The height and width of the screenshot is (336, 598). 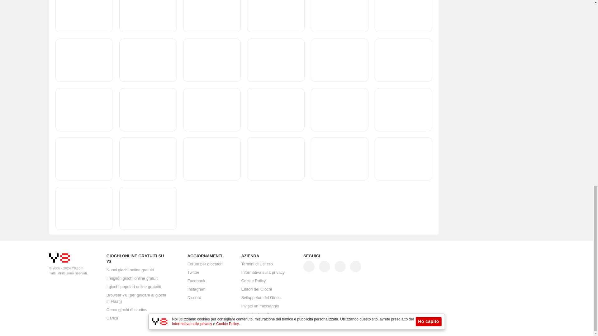 I want to click on Scaricate Y8 Browser, so click(x=136, y=298).